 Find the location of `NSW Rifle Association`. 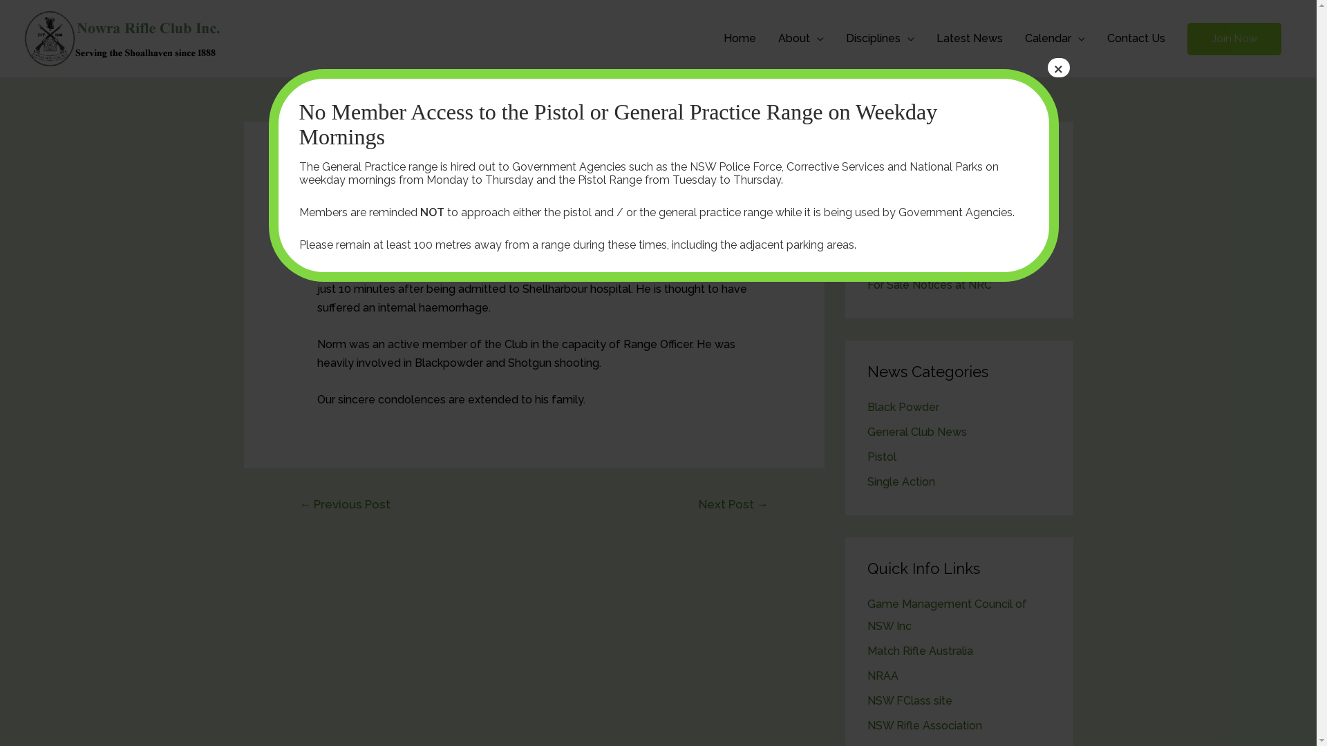

NSW Rifle Association is located at coordinates (924, 725).